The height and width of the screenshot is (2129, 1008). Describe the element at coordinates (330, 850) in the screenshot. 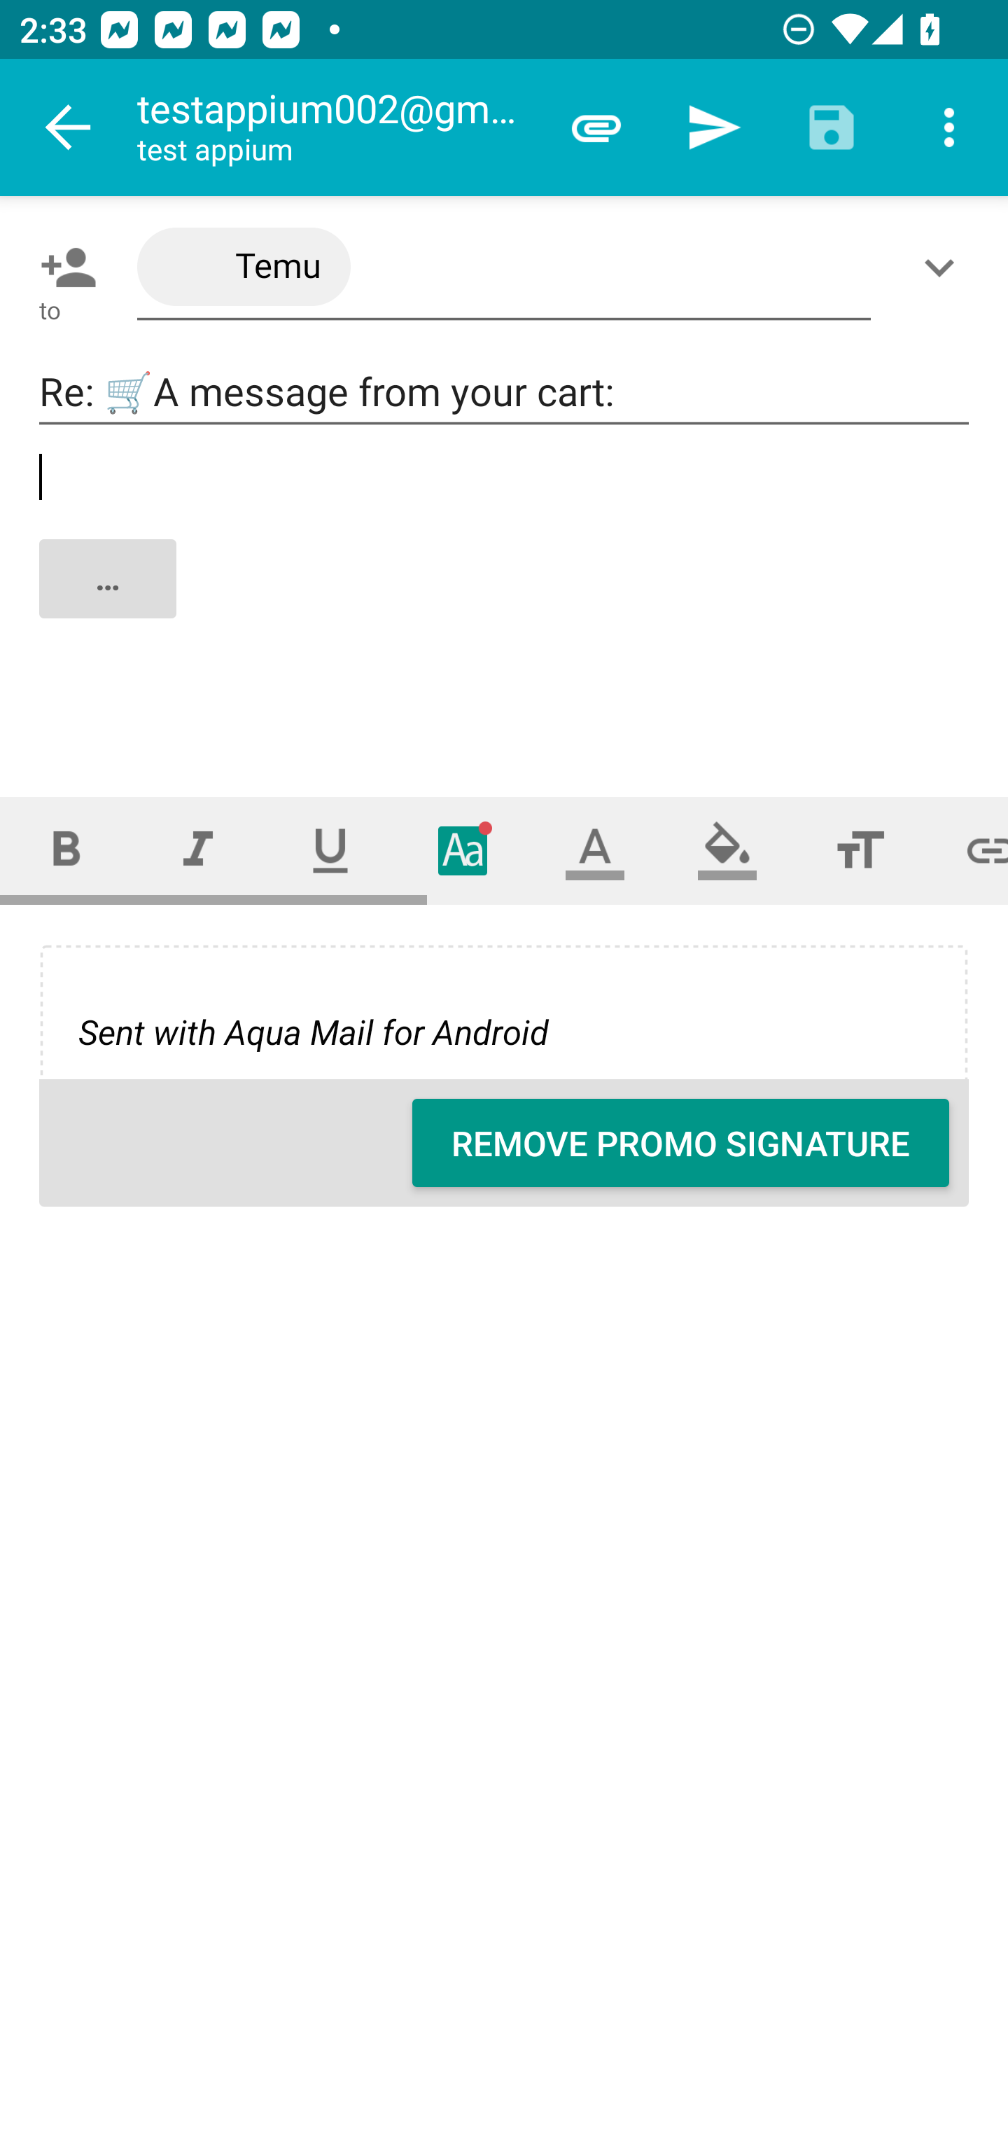

I see `Underline` at that location.